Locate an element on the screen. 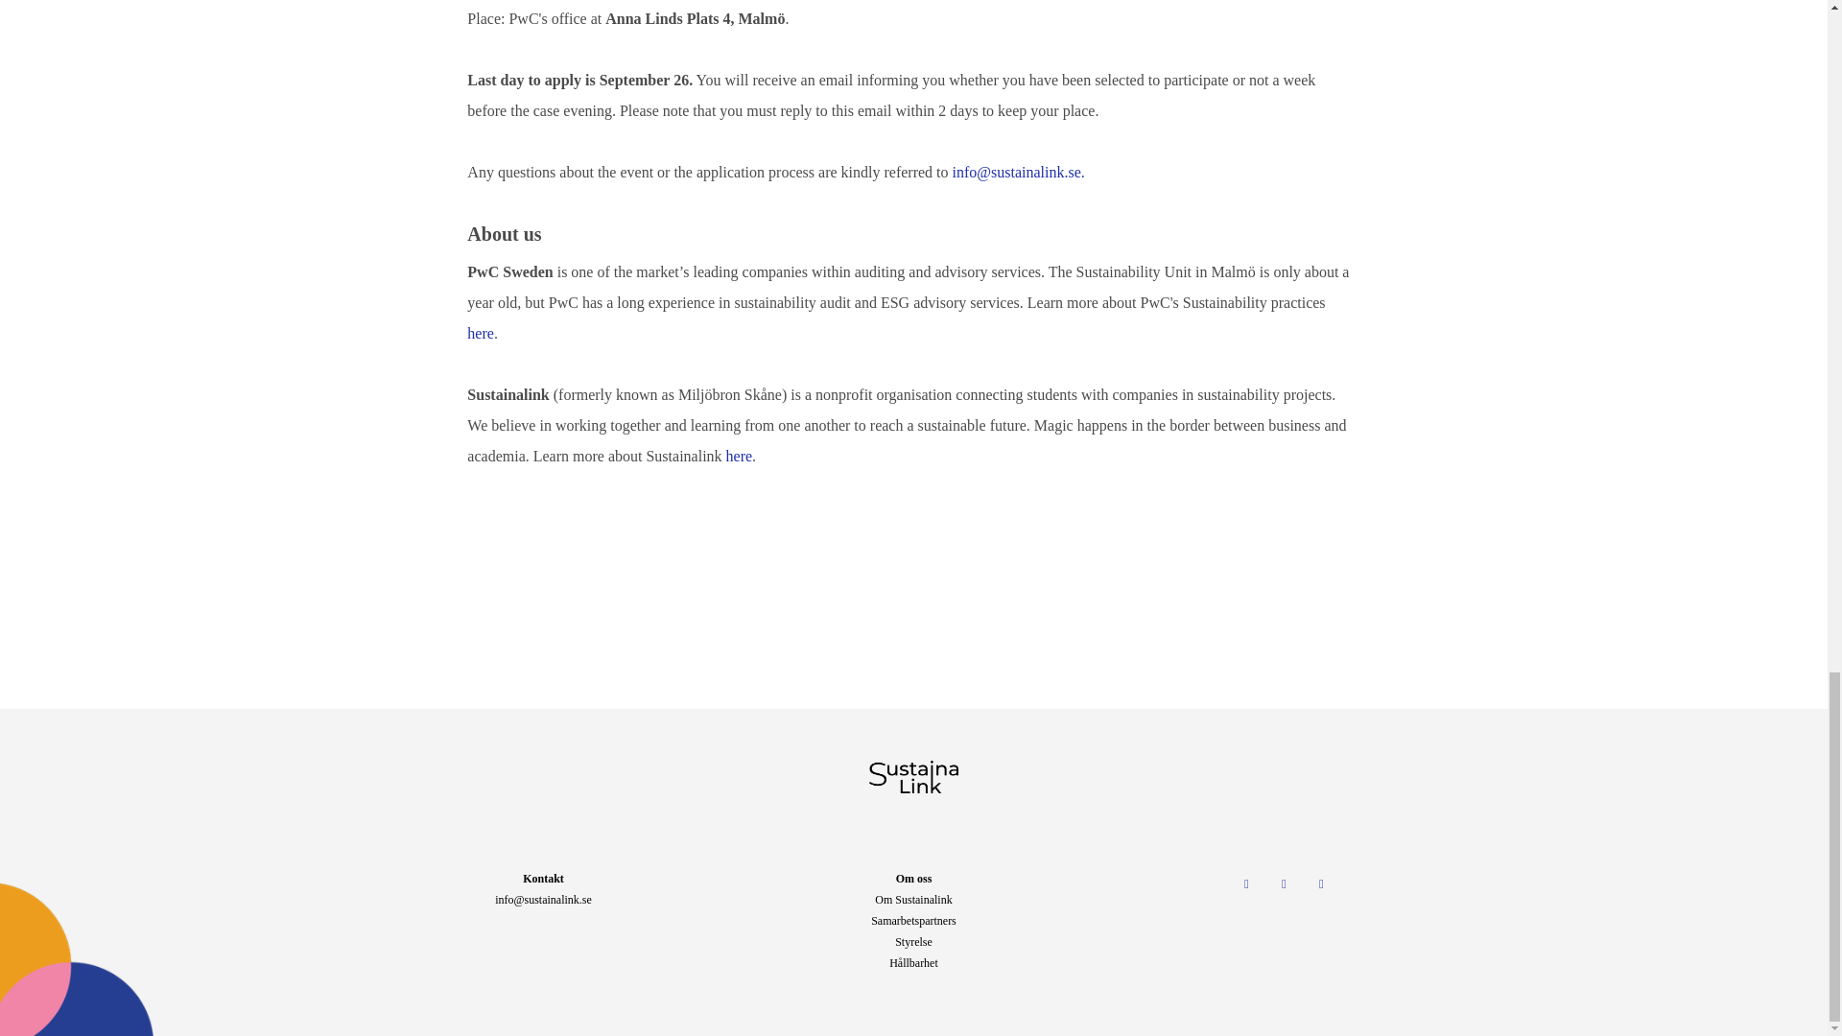 The image size is (1842, 1036). here is located at coordinates (480, 334).